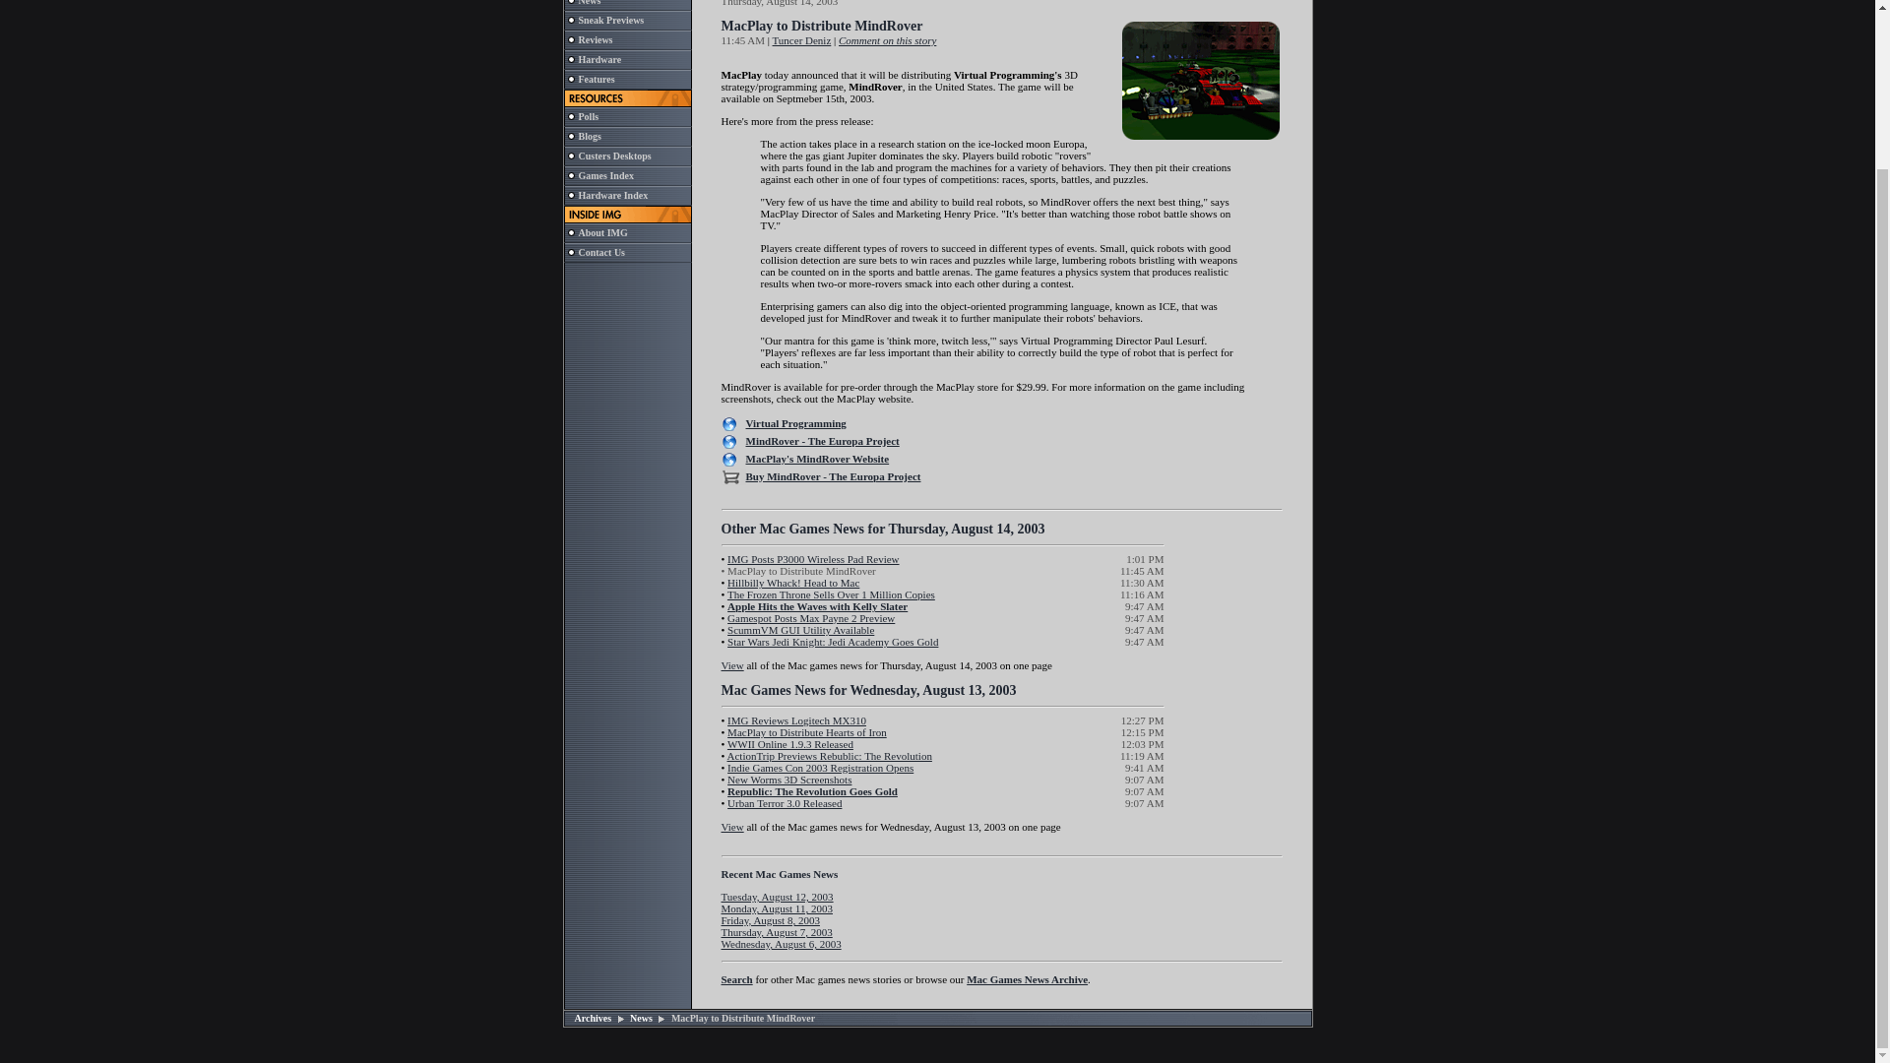 This screenshot has height=1063, width=1890. What do you see at coordinates (595, 39) in the screenshot?
I see `Reviews` at bounding box center [595, 39].